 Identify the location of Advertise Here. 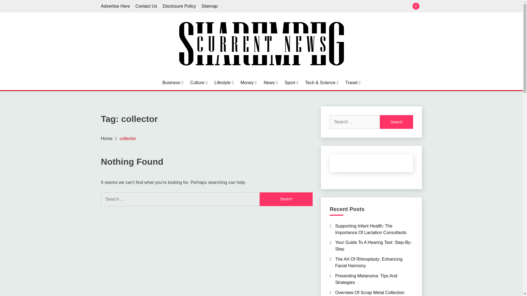
(116, 6).